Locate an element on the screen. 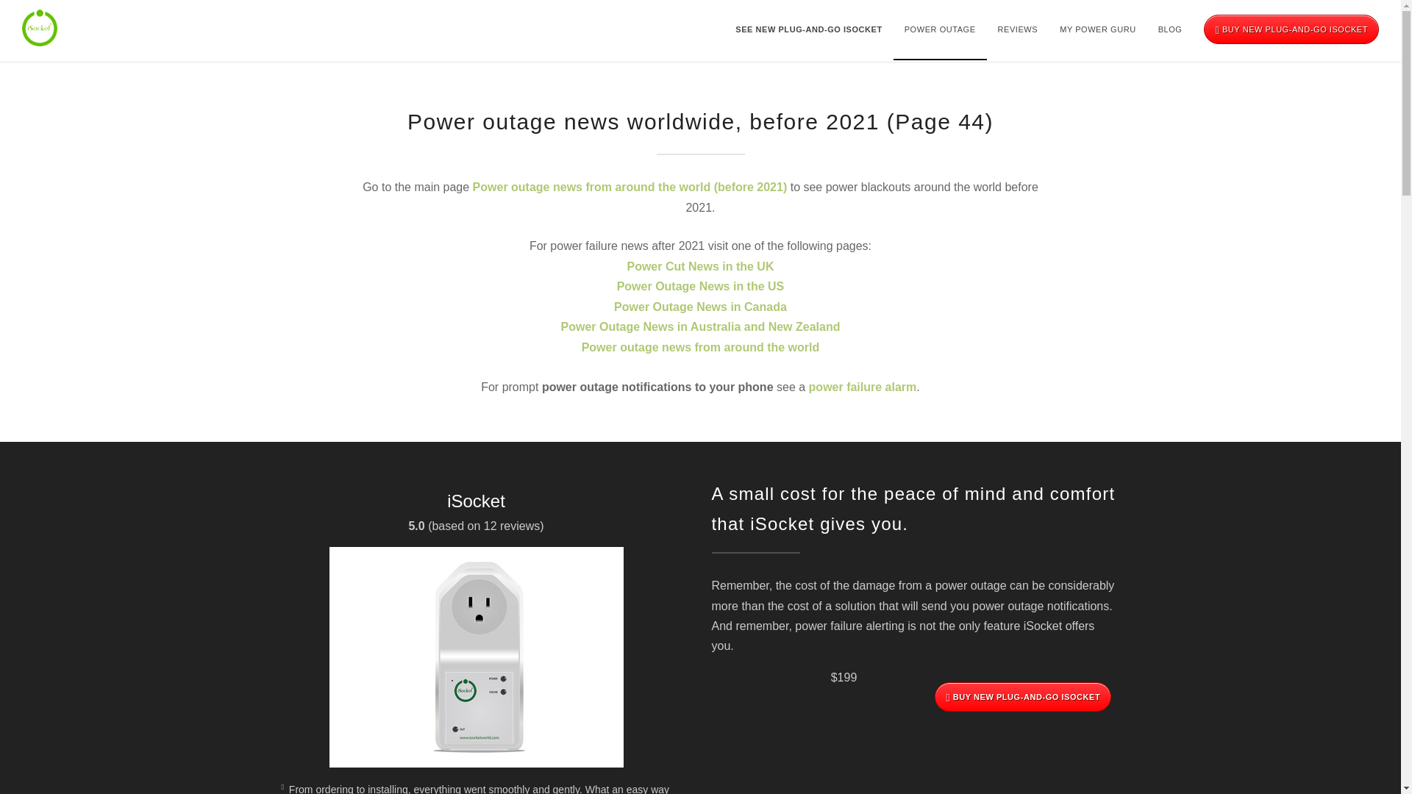  Home is located at coordinates (40, 27).